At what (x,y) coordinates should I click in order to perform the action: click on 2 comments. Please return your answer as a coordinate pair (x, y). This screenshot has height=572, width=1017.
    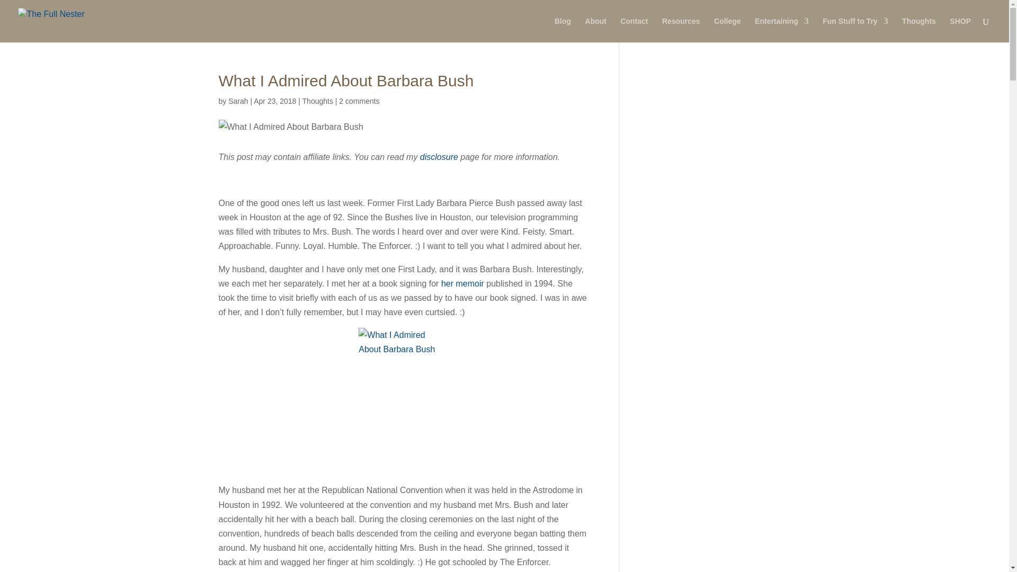
    Looking at the image, I should click on (359, 101).